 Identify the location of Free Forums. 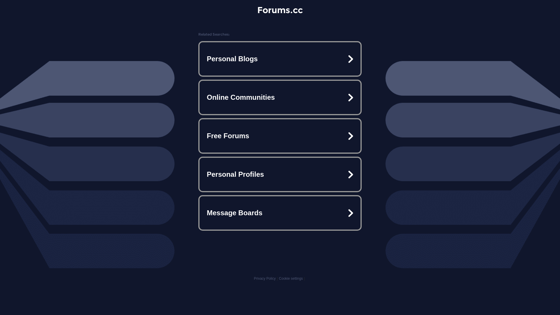
(280, 136).